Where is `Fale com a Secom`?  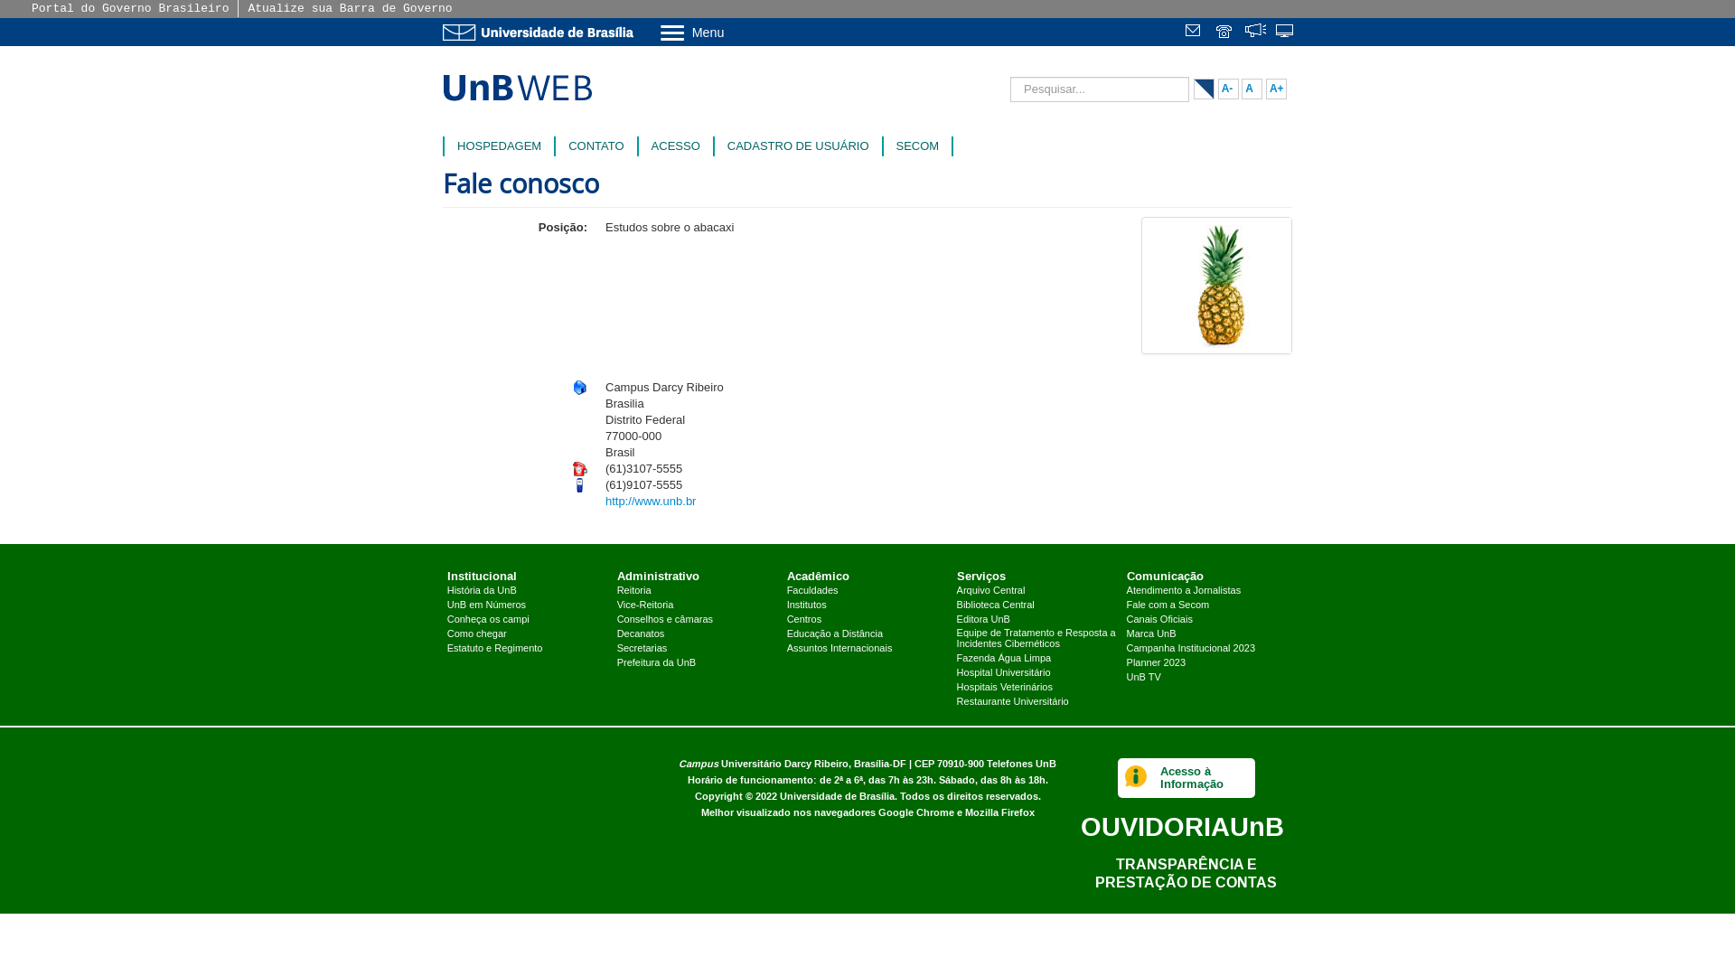
Fale com a Secom is located at coordinates (1168, 605).